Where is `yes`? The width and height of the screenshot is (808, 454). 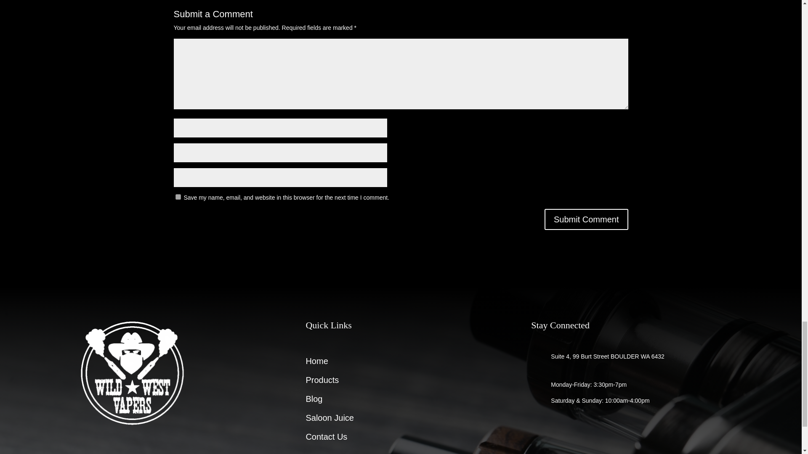 yes is located at coordinates (178, 197).